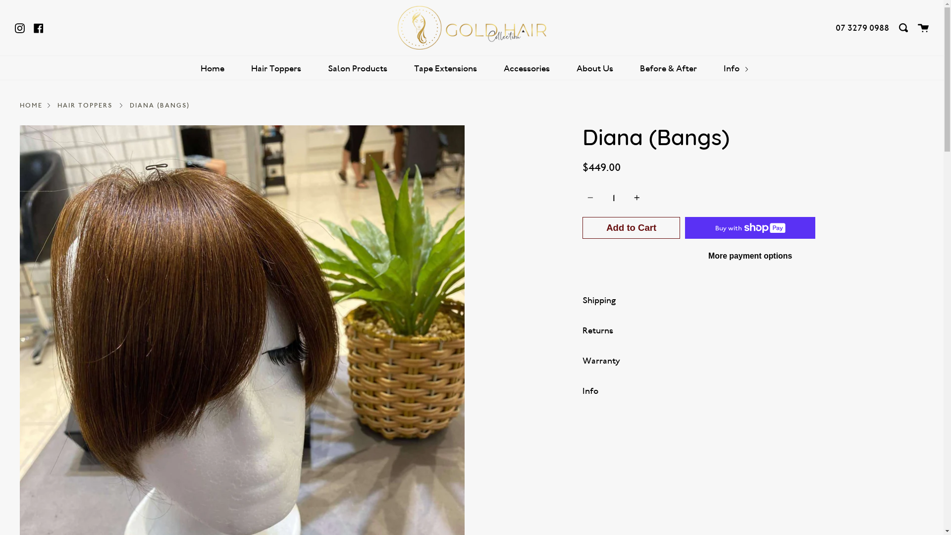 The width and height of the screenshot is (951, 535). Describe the element at coordinates (923, 28) in the screenshot. I see `Cart` at that location.